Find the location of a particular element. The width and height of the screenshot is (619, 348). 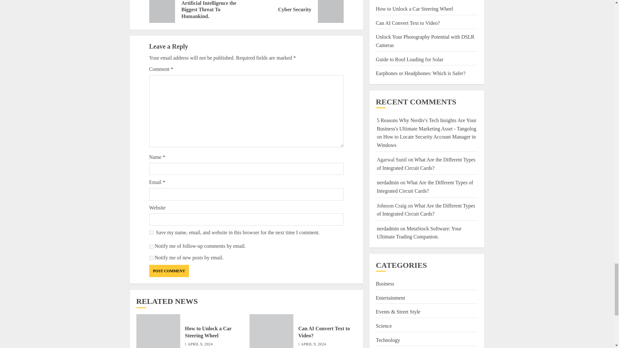

yes is located at coordinates (151, 232).